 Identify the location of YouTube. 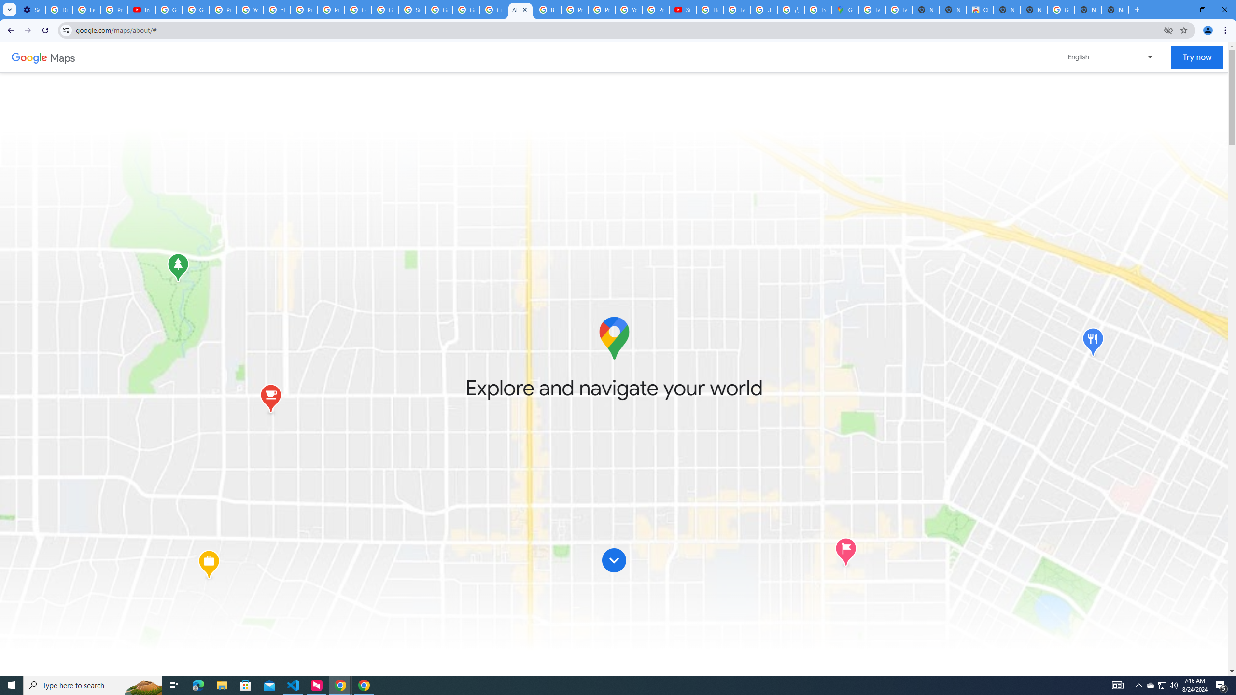
(250, 10).